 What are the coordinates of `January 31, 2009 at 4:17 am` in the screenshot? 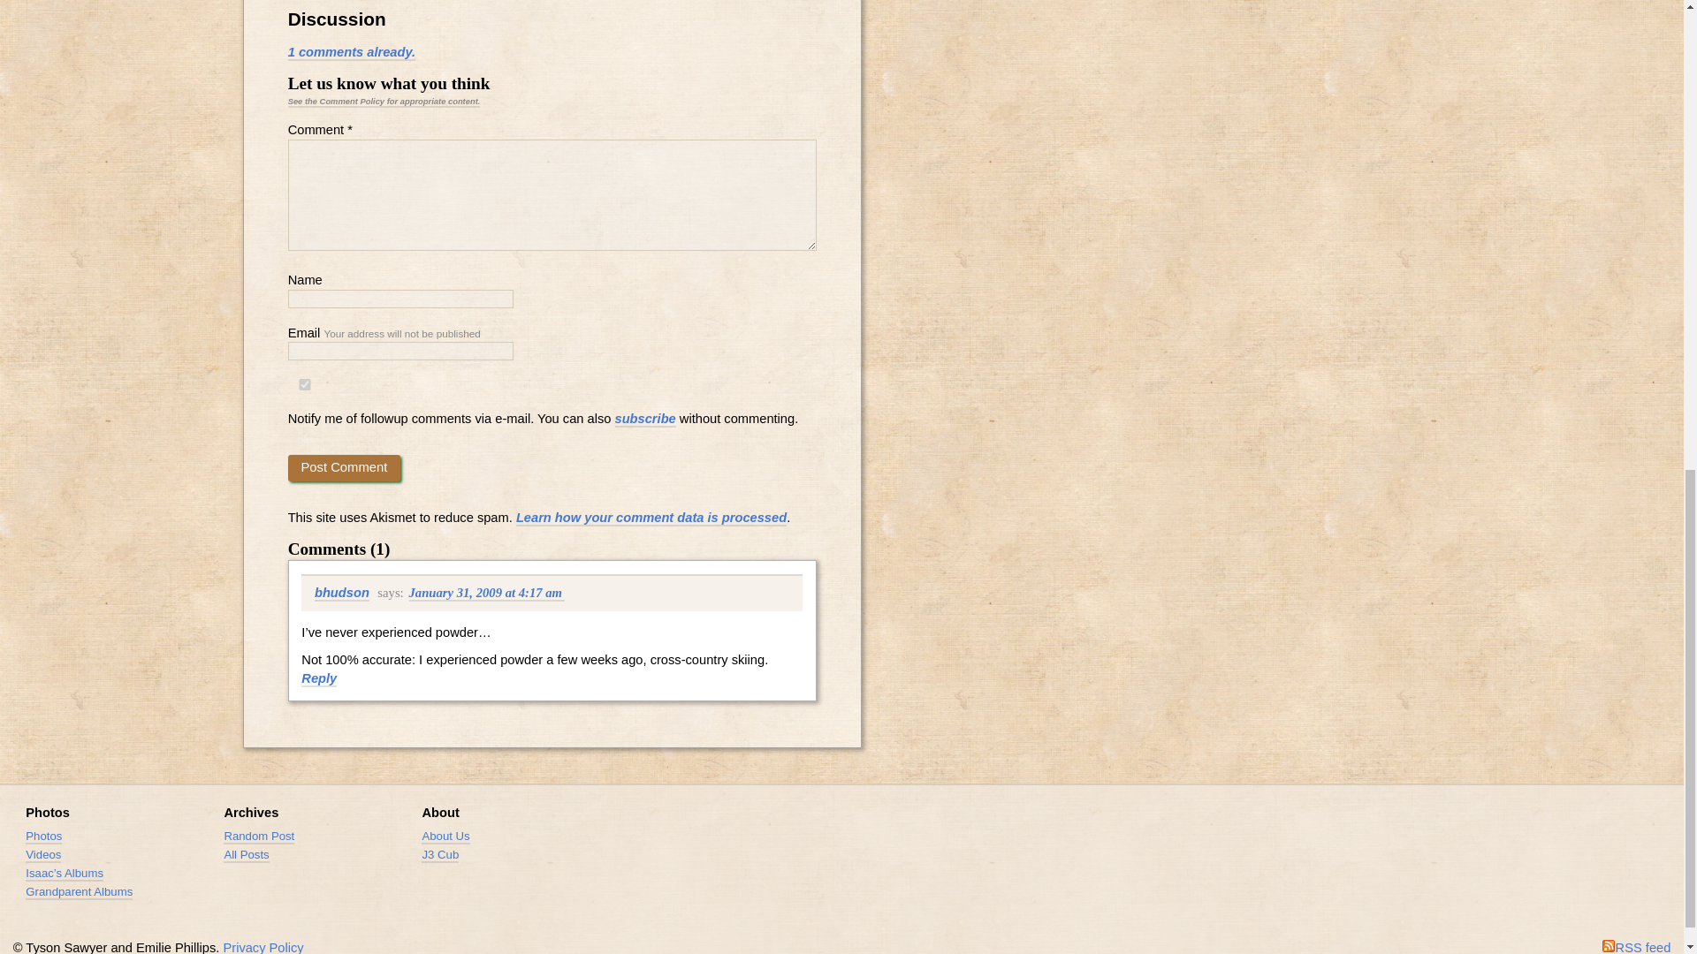 It's located at (486, 594).